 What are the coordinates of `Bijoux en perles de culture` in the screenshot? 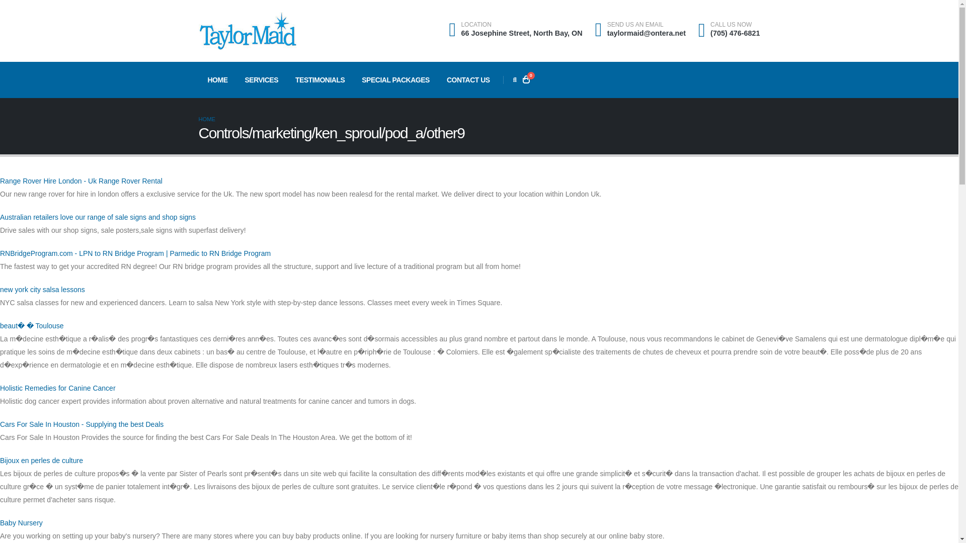 It's located at (41, 461).